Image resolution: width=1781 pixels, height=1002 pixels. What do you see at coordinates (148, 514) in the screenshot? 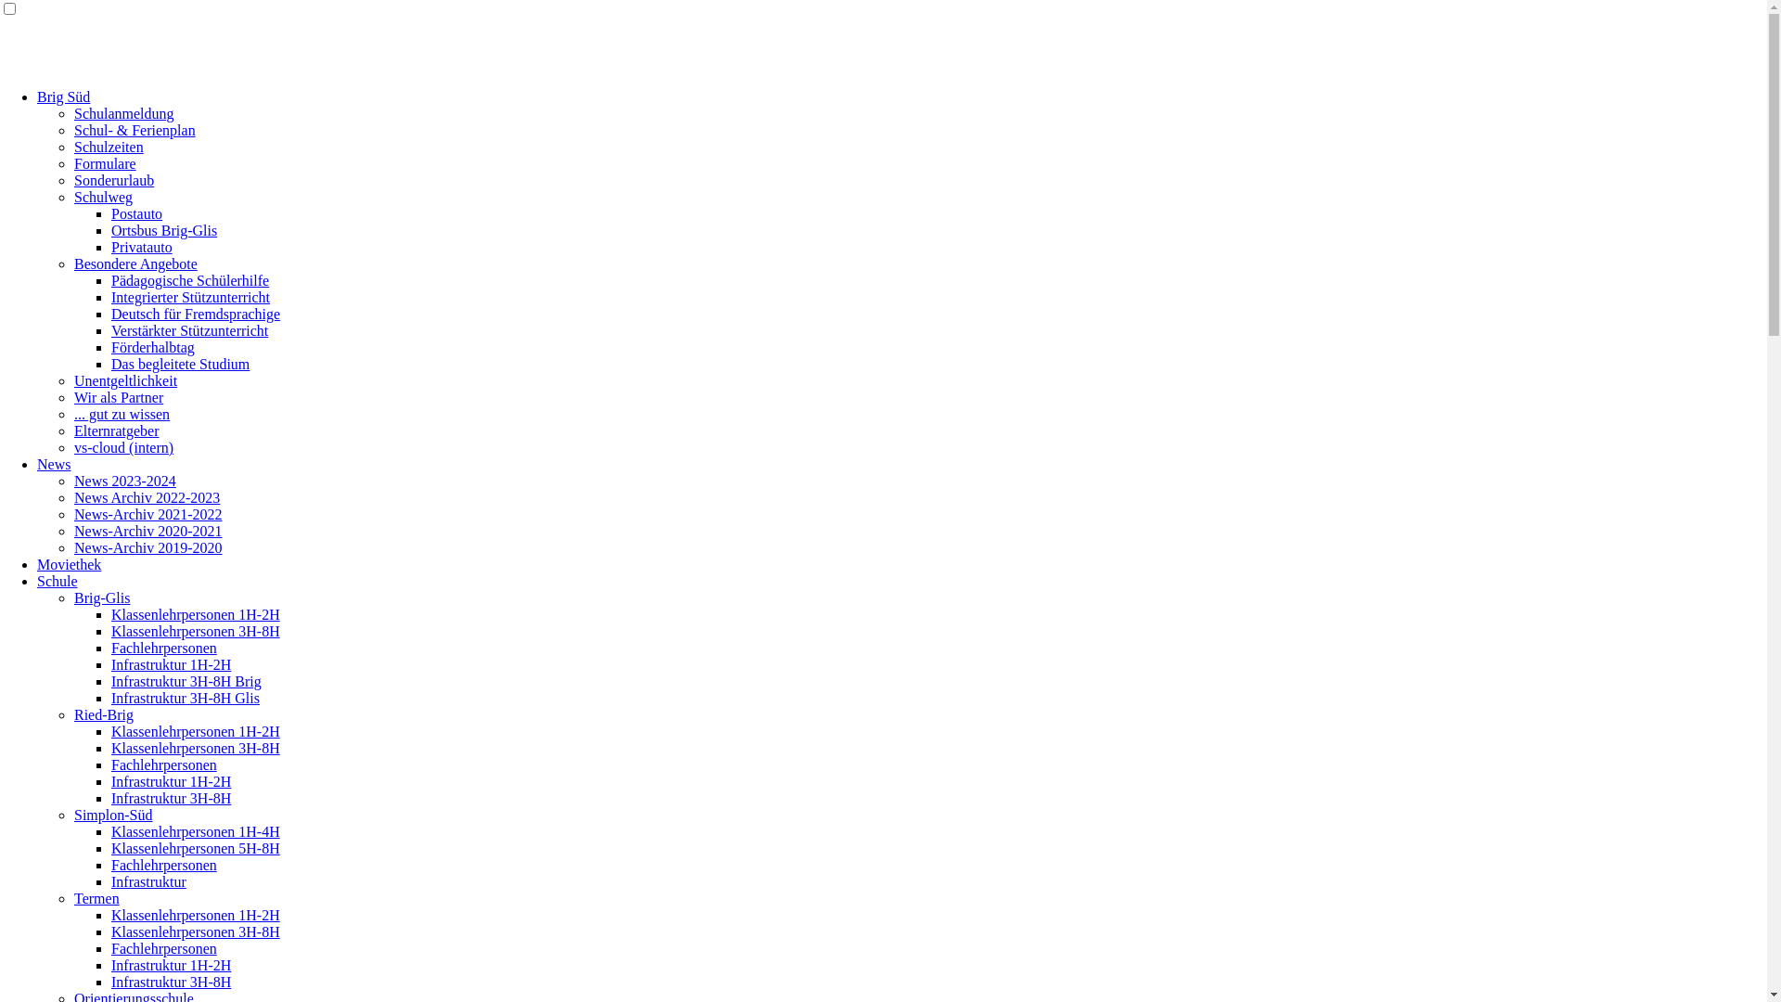
I see `News-Archiv 2021-2022` at bounding box center [148, 514].